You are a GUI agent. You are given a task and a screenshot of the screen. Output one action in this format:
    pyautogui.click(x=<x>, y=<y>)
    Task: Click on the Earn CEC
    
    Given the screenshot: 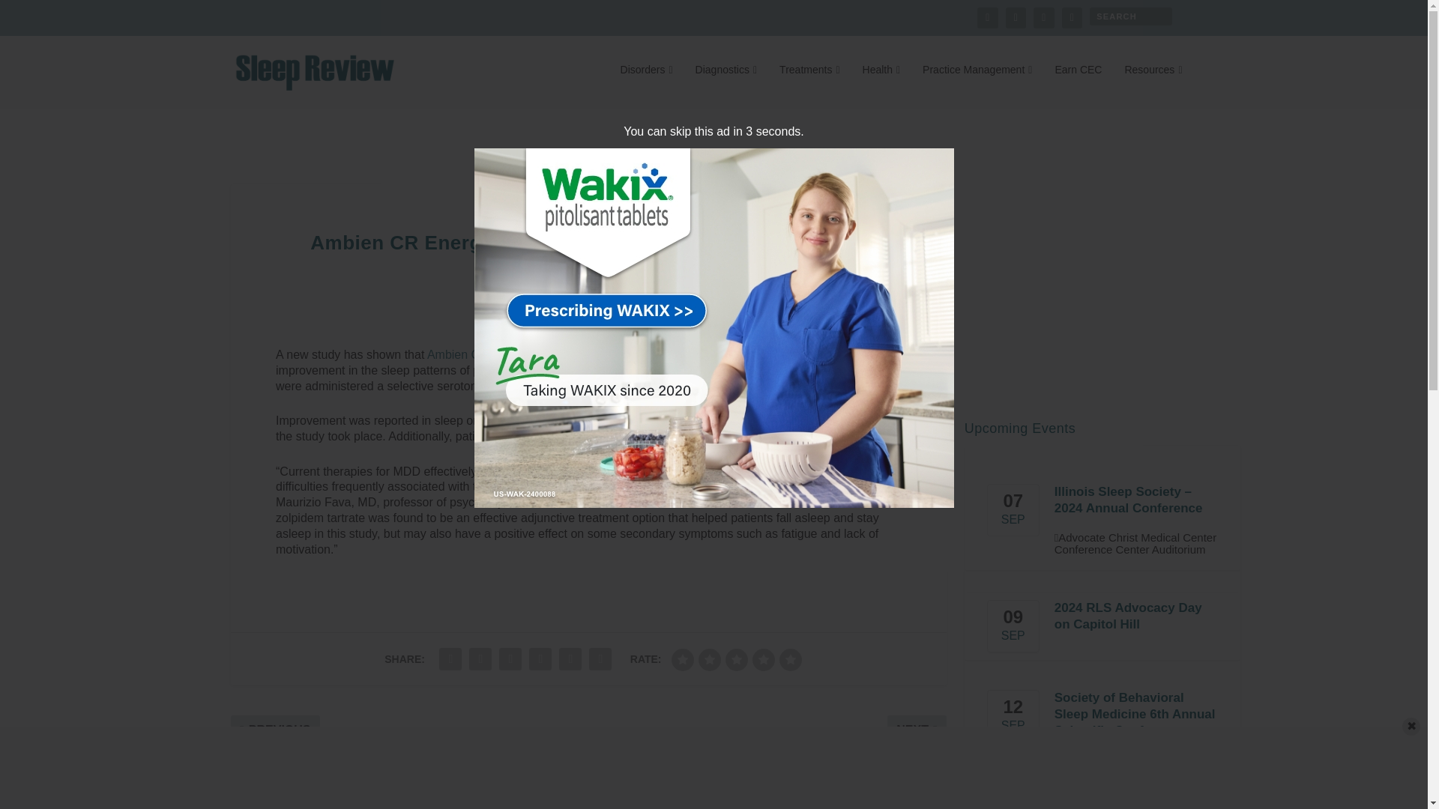 What is the action you would take?
    pyautogui.click(x=1078, y=85)
    